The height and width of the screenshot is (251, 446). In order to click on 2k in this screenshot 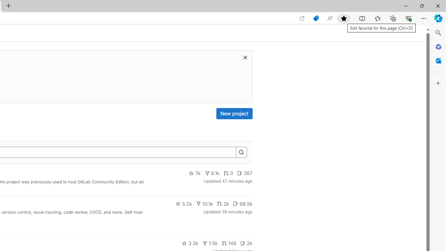, I will do `click(246, 243)`.